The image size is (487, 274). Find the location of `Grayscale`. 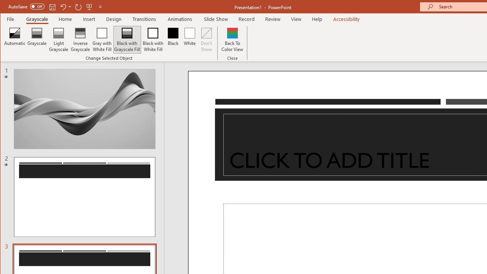

Grayscale is located at coordinates (37, 40).